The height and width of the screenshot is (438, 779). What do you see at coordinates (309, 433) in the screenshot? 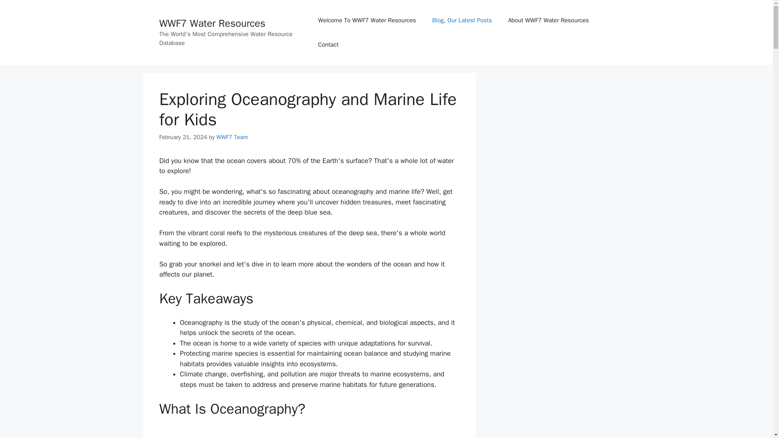
I see `YouTube video player` at bounding box center [309, 433].